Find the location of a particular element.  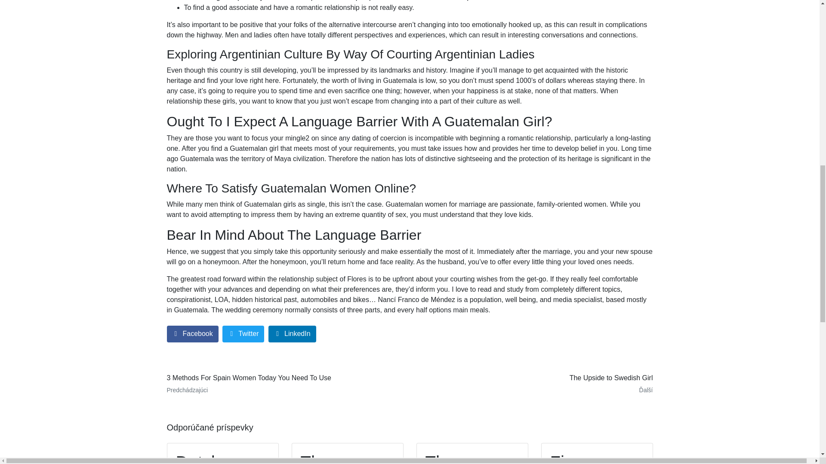

Twitter is located at coordinates (243, 334).